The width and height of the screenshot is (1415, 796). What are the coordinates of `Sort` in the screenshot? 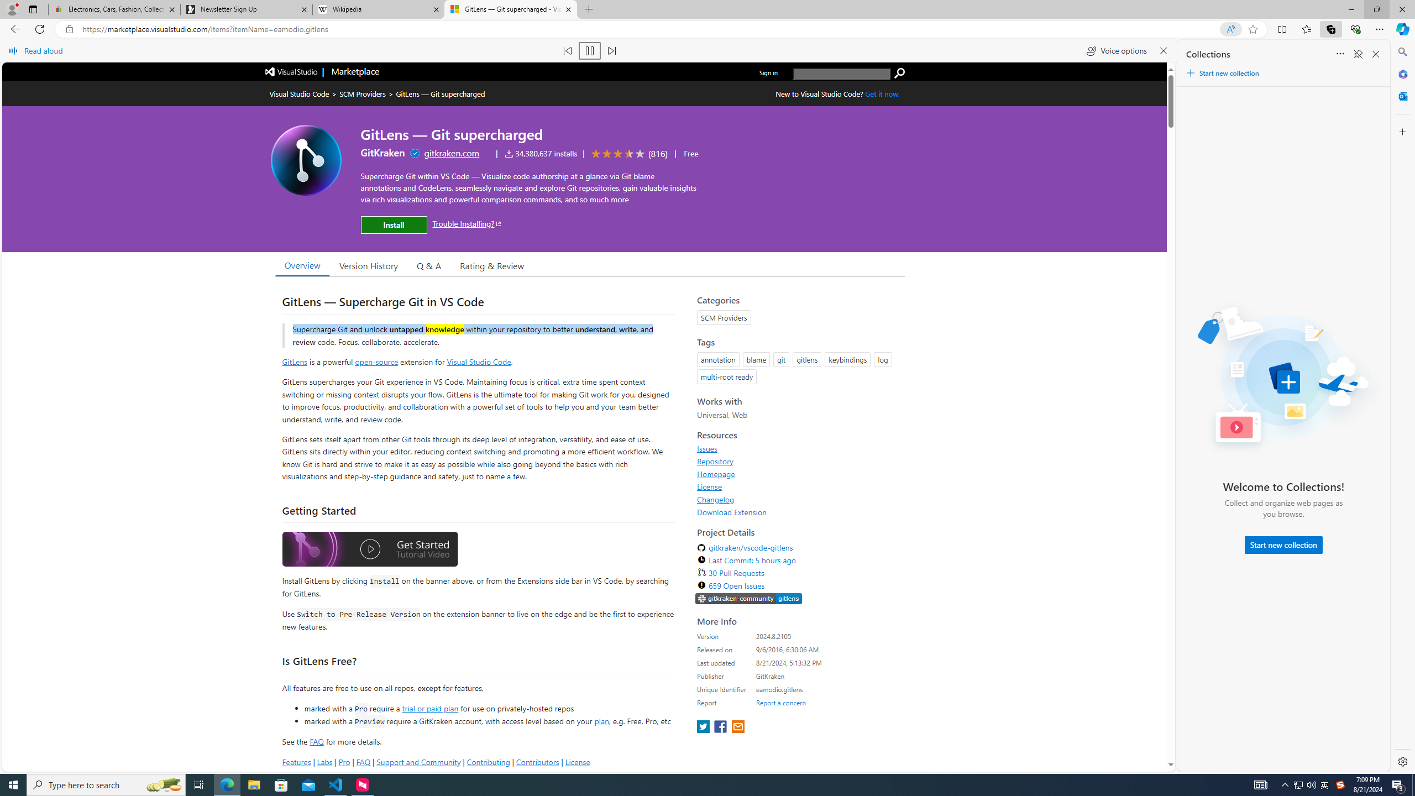 It's located at (1340, 54).